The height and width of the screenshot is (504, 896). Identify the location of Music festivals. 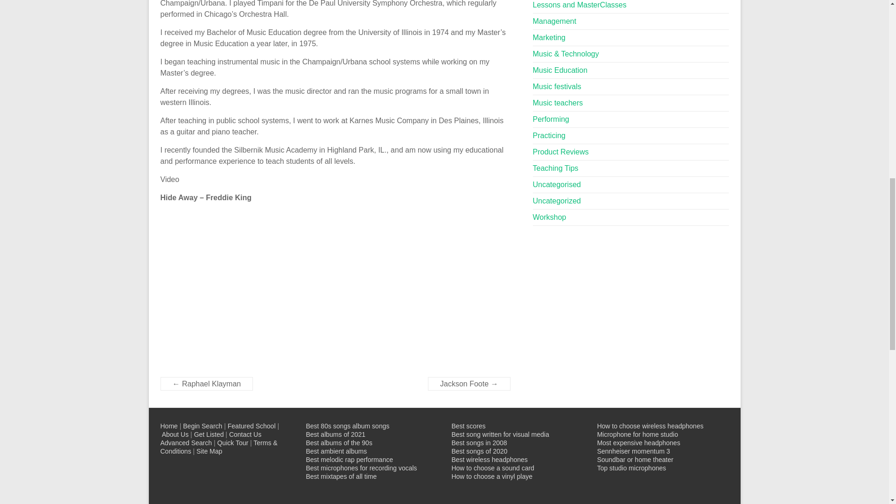
(557, 87).